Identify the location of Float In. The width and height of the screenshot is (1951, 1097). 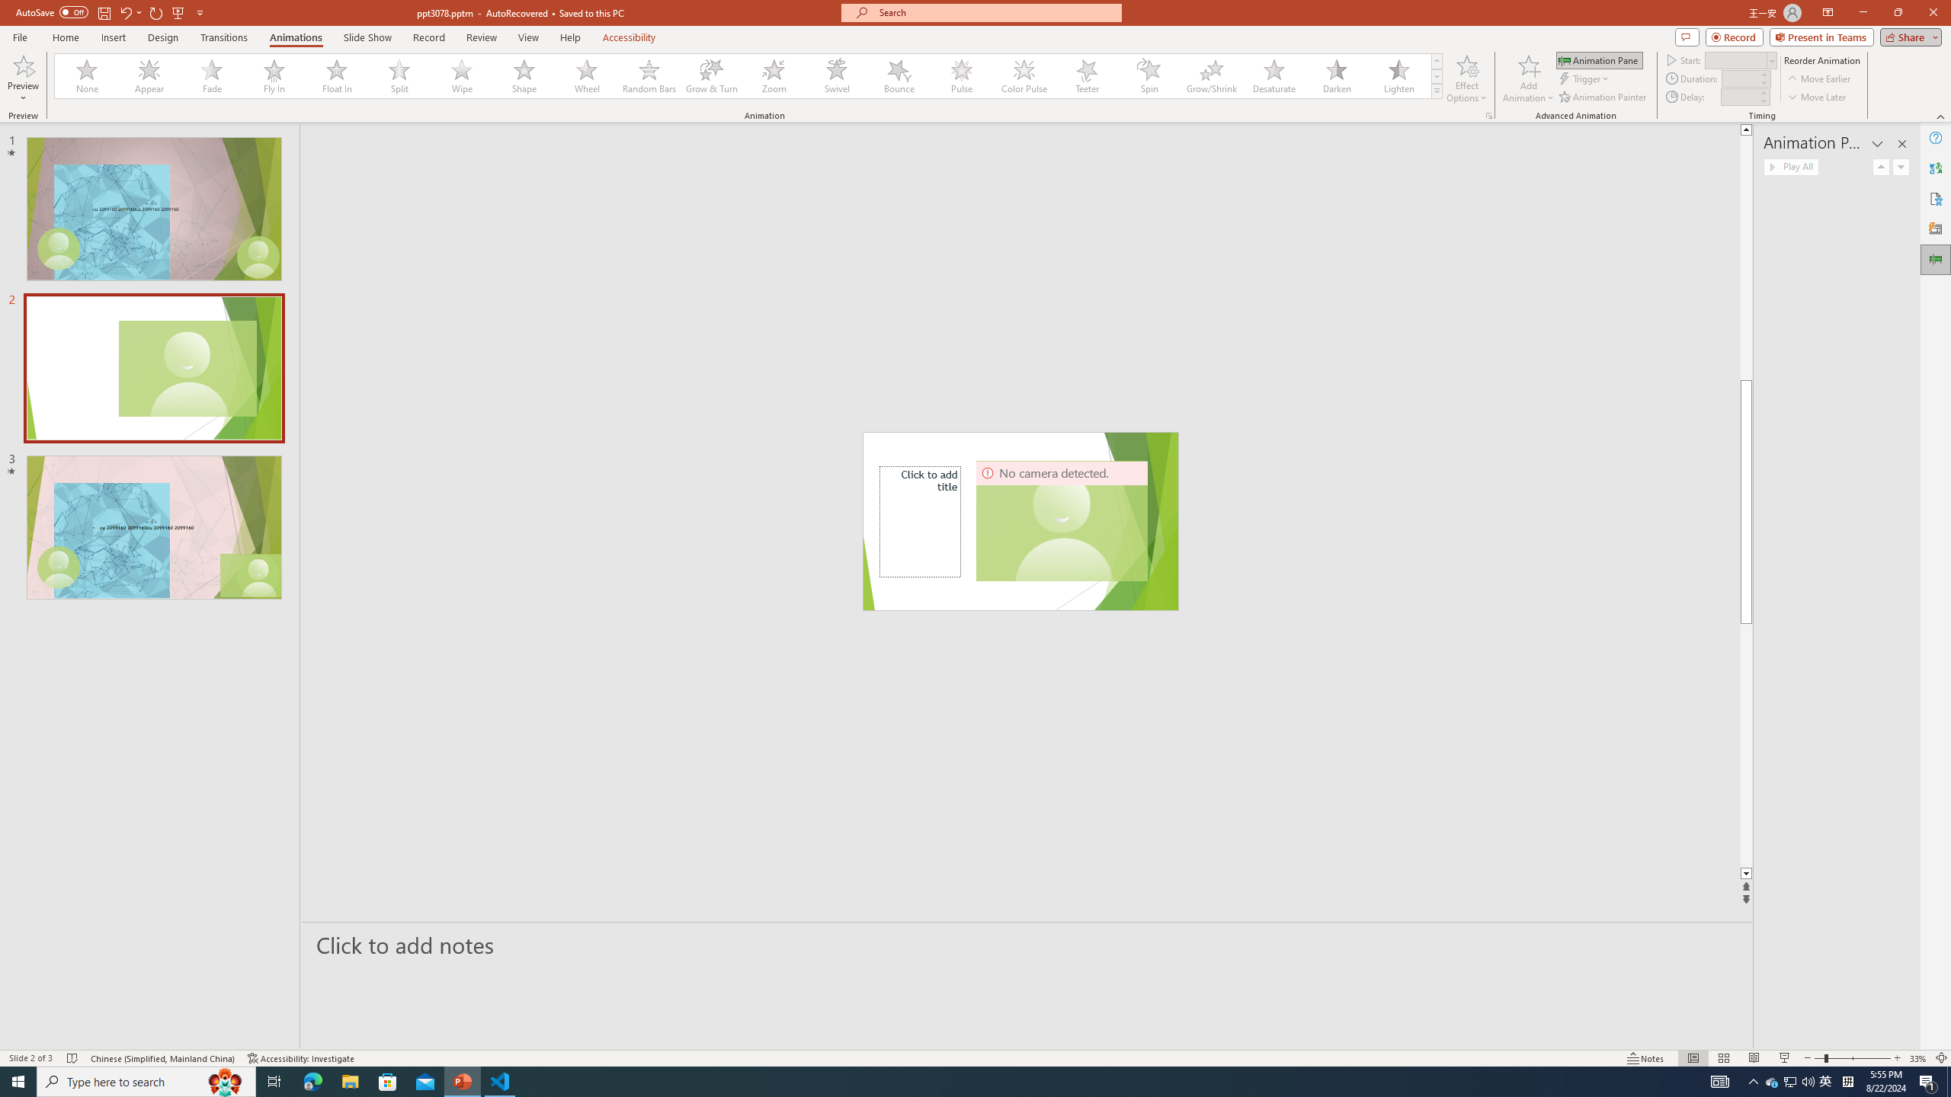
(337, 76).